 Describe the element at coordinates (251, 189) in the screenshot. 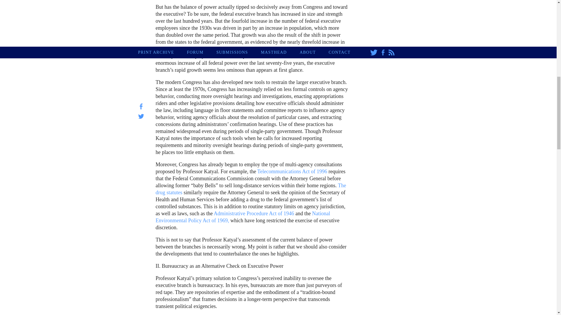

I see `The drug statutes` at that location.